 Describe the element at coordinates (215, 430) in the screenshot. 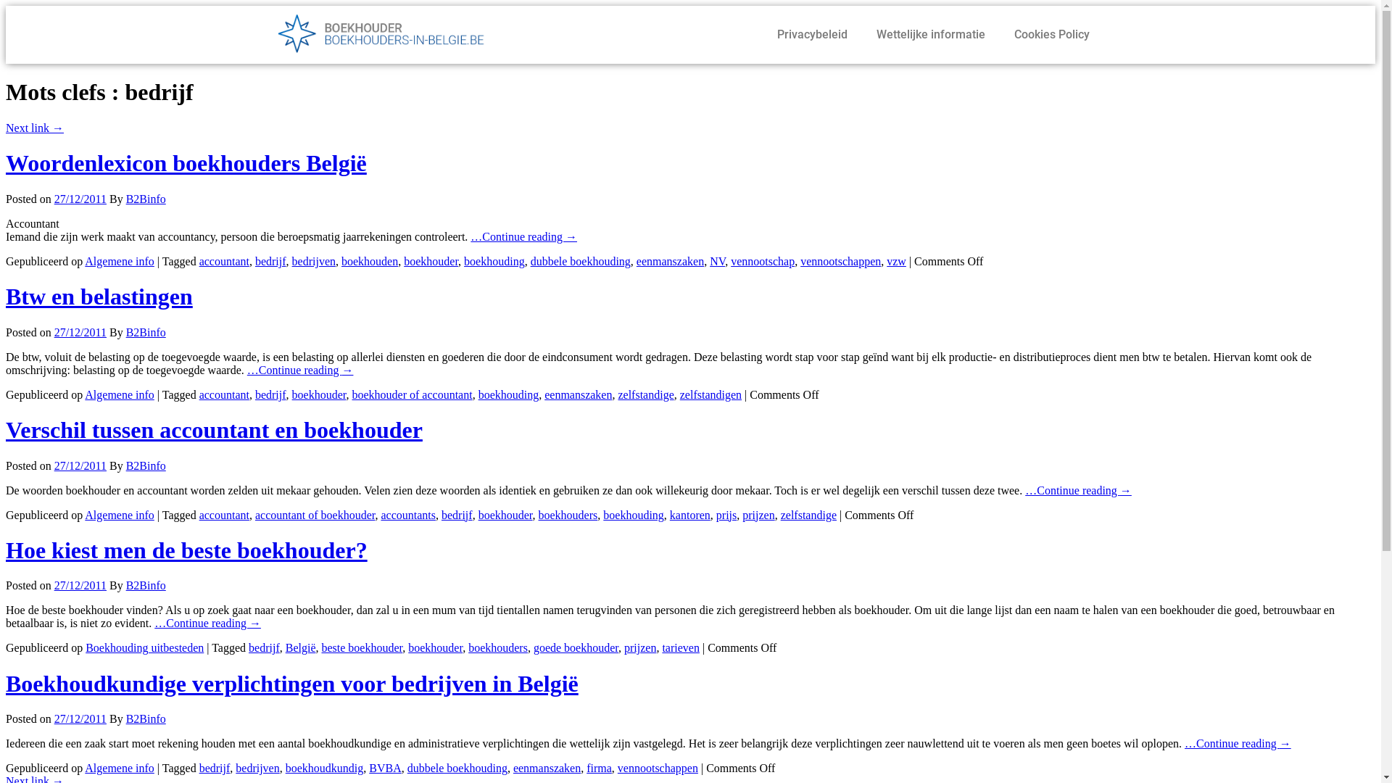

I see `Verschil tussen accountant en boekhouder` at that location.